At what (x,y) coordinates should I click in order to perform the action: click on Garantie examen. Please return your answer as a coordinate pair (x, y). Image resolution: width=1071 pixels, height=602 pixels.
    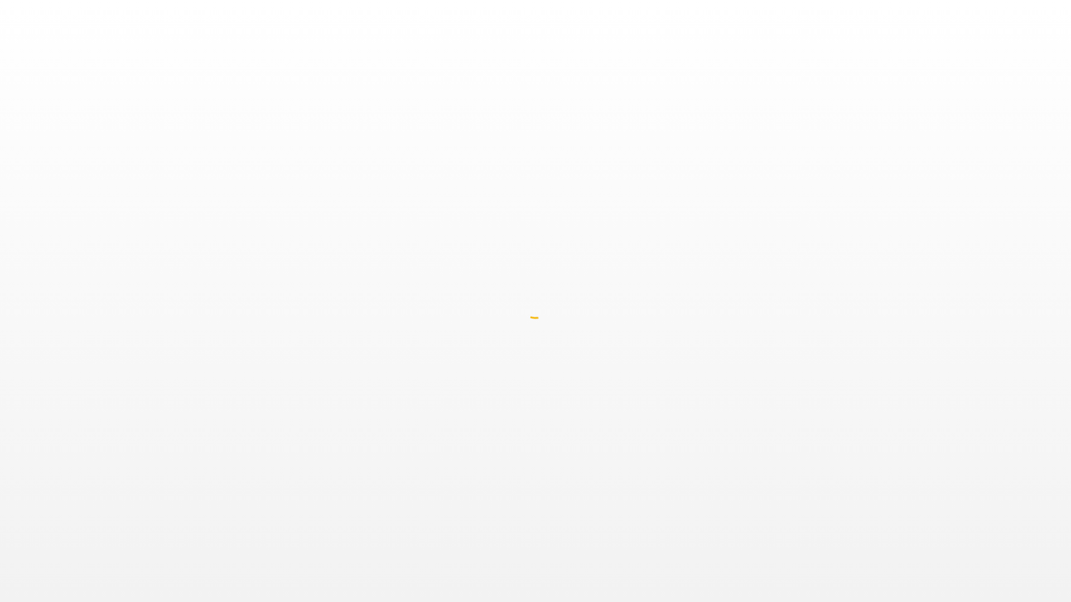
    Looking at the image, I should click on (732, 339).